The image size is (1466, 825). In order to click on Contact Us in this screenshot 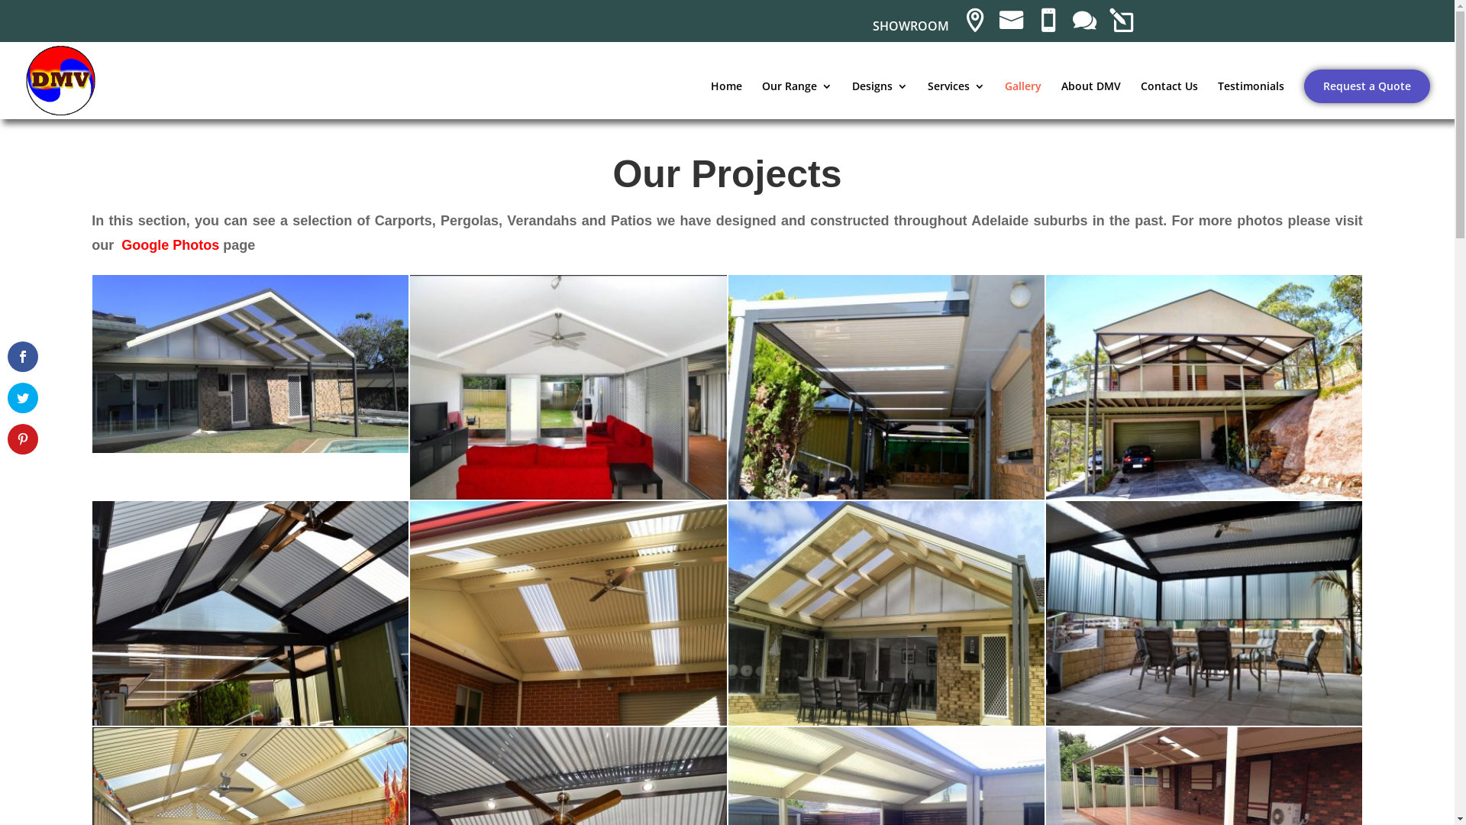, I will do `click(1170, 99)`.